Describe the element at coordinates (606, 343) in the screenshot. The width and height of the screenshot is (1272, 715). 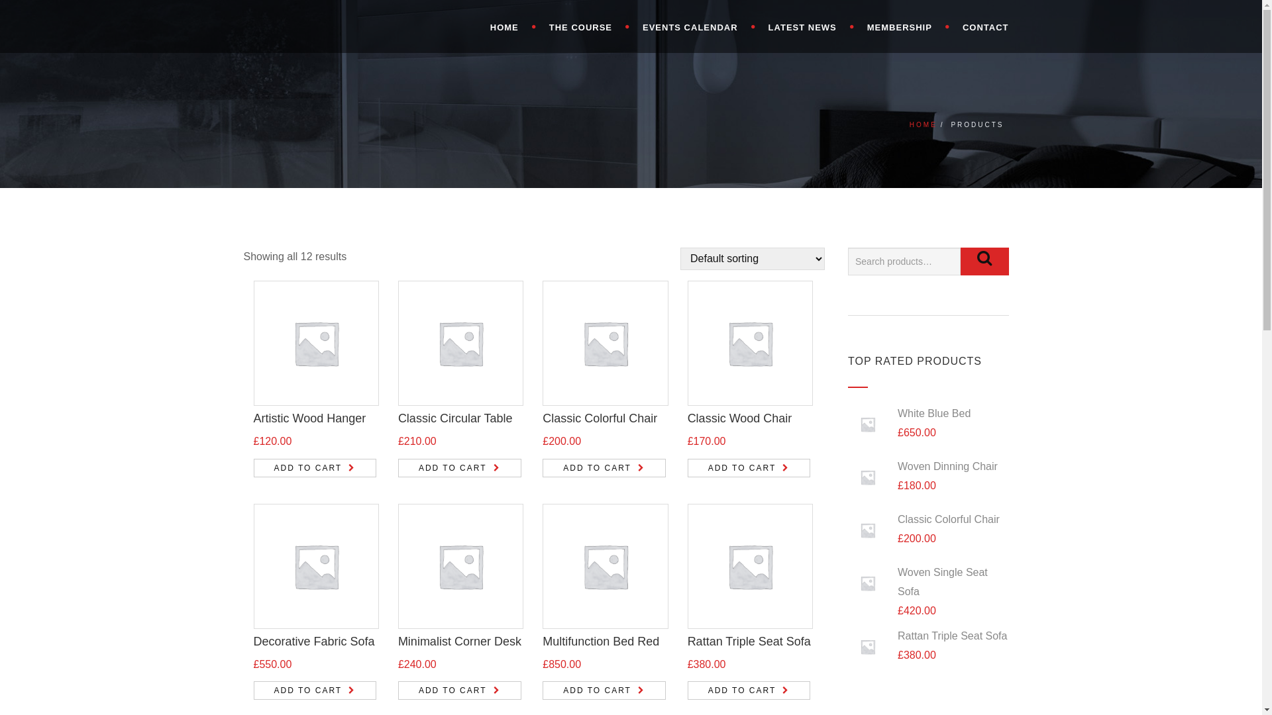
I see `woocommerce-placeholder` at that location.